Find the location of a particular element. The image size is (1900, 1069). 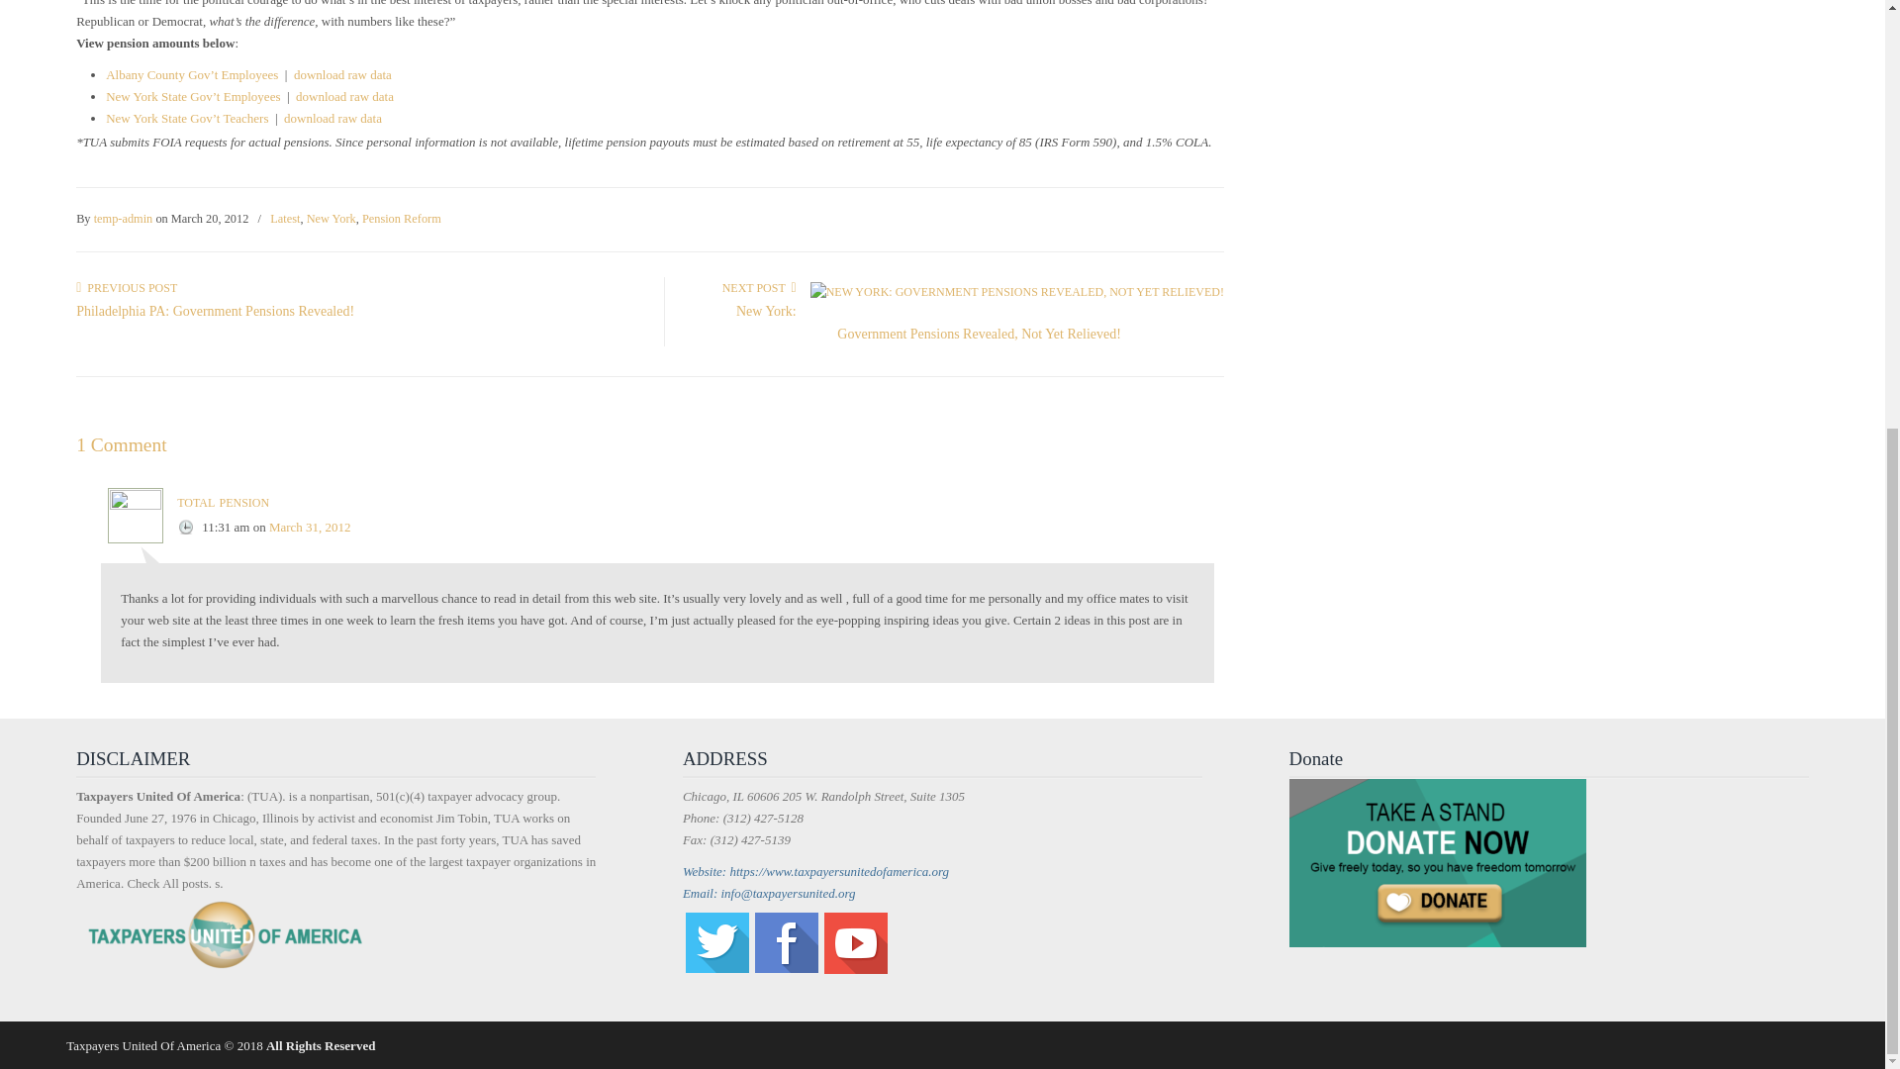

Posts by temp-admin is located at coordinates (123, 219).